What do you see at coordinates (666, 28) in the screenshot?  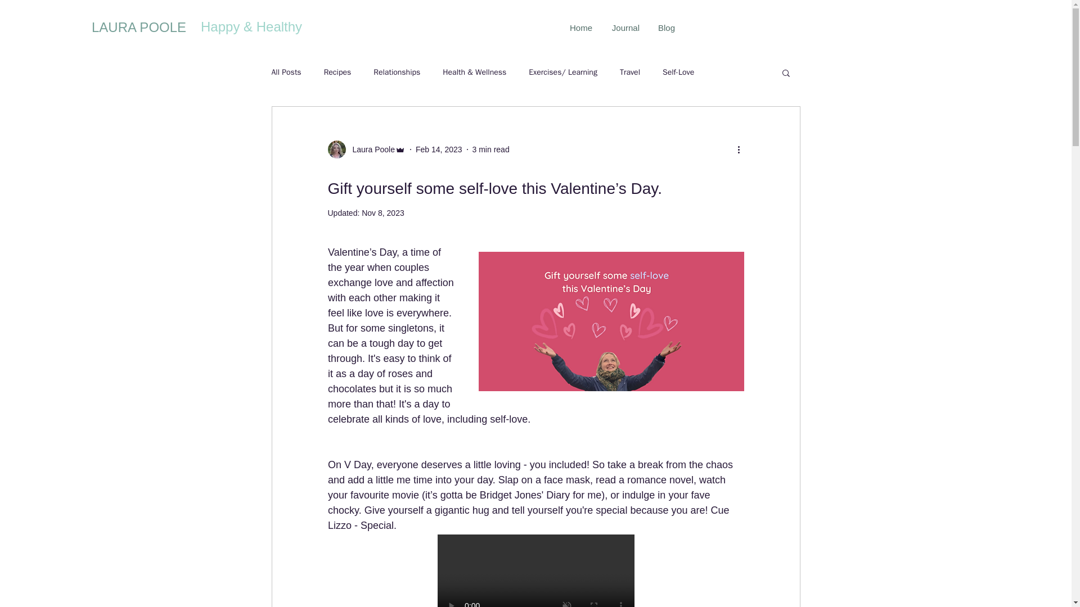 I see `Blog` at bounding box center [666, 28].